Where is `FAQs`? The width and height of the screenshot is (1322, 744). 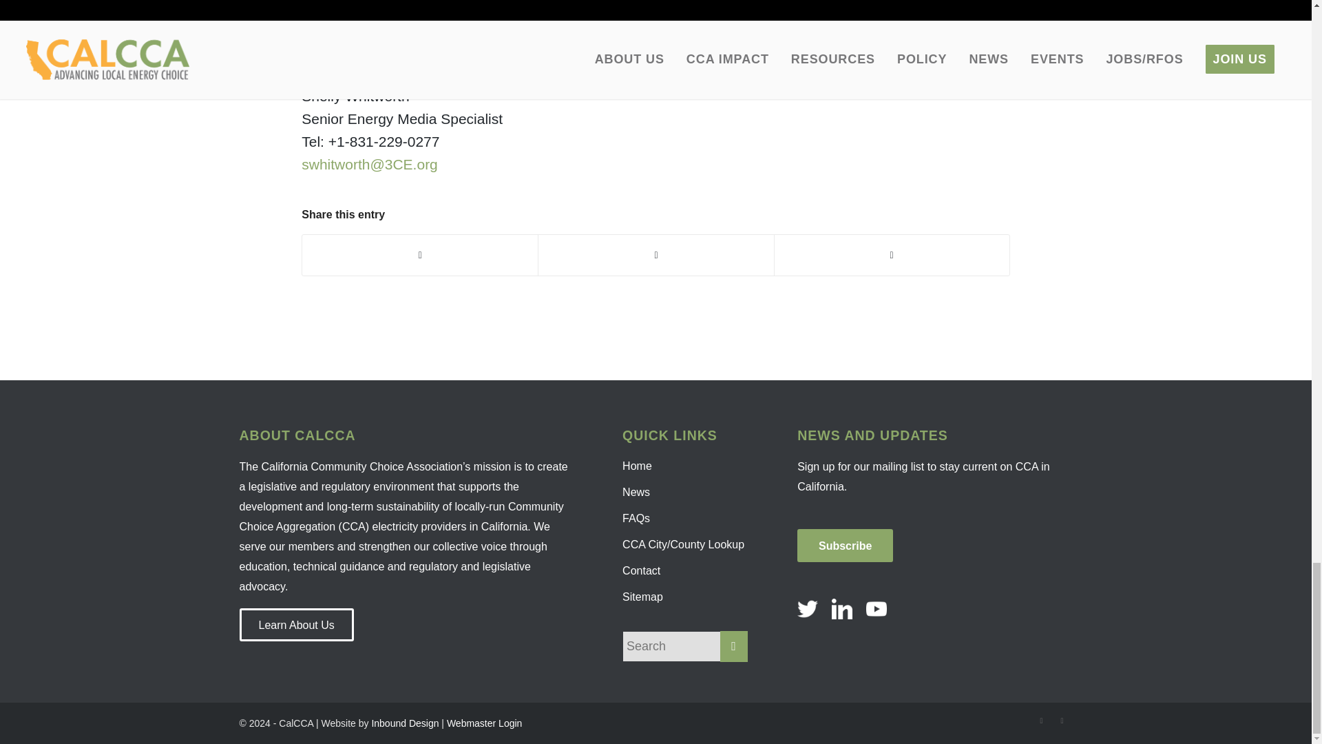 FAQs is located at coordinates (685, 519).